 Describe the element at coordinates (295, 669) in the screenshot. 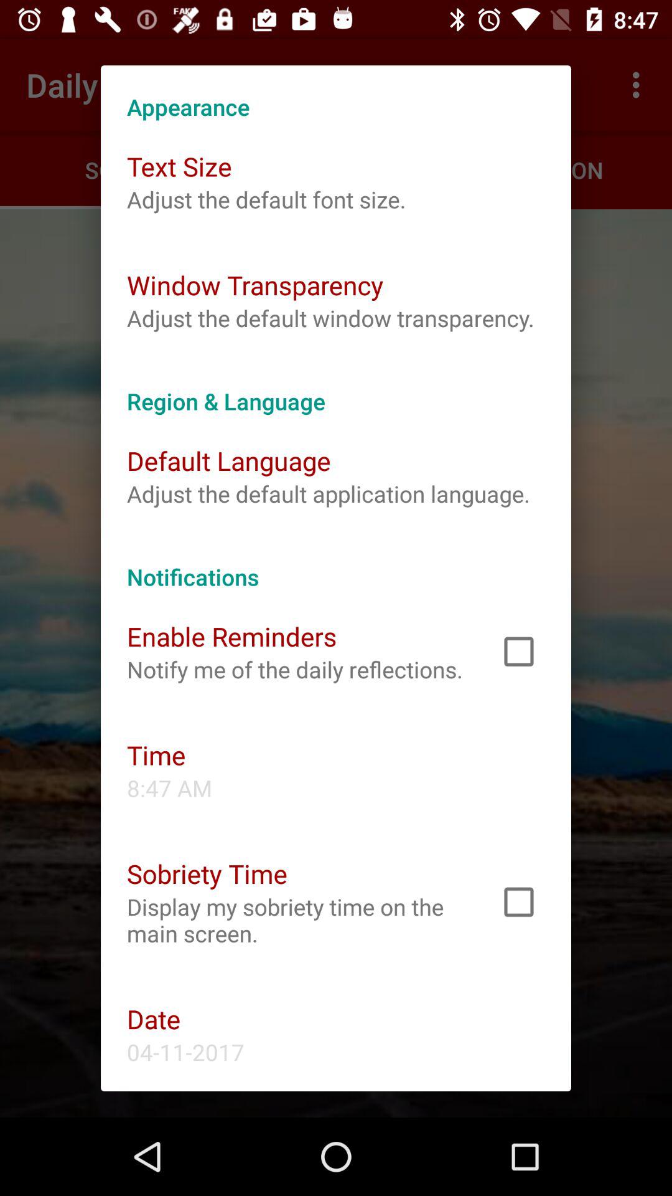

I see `select icon above the time item` at that location.